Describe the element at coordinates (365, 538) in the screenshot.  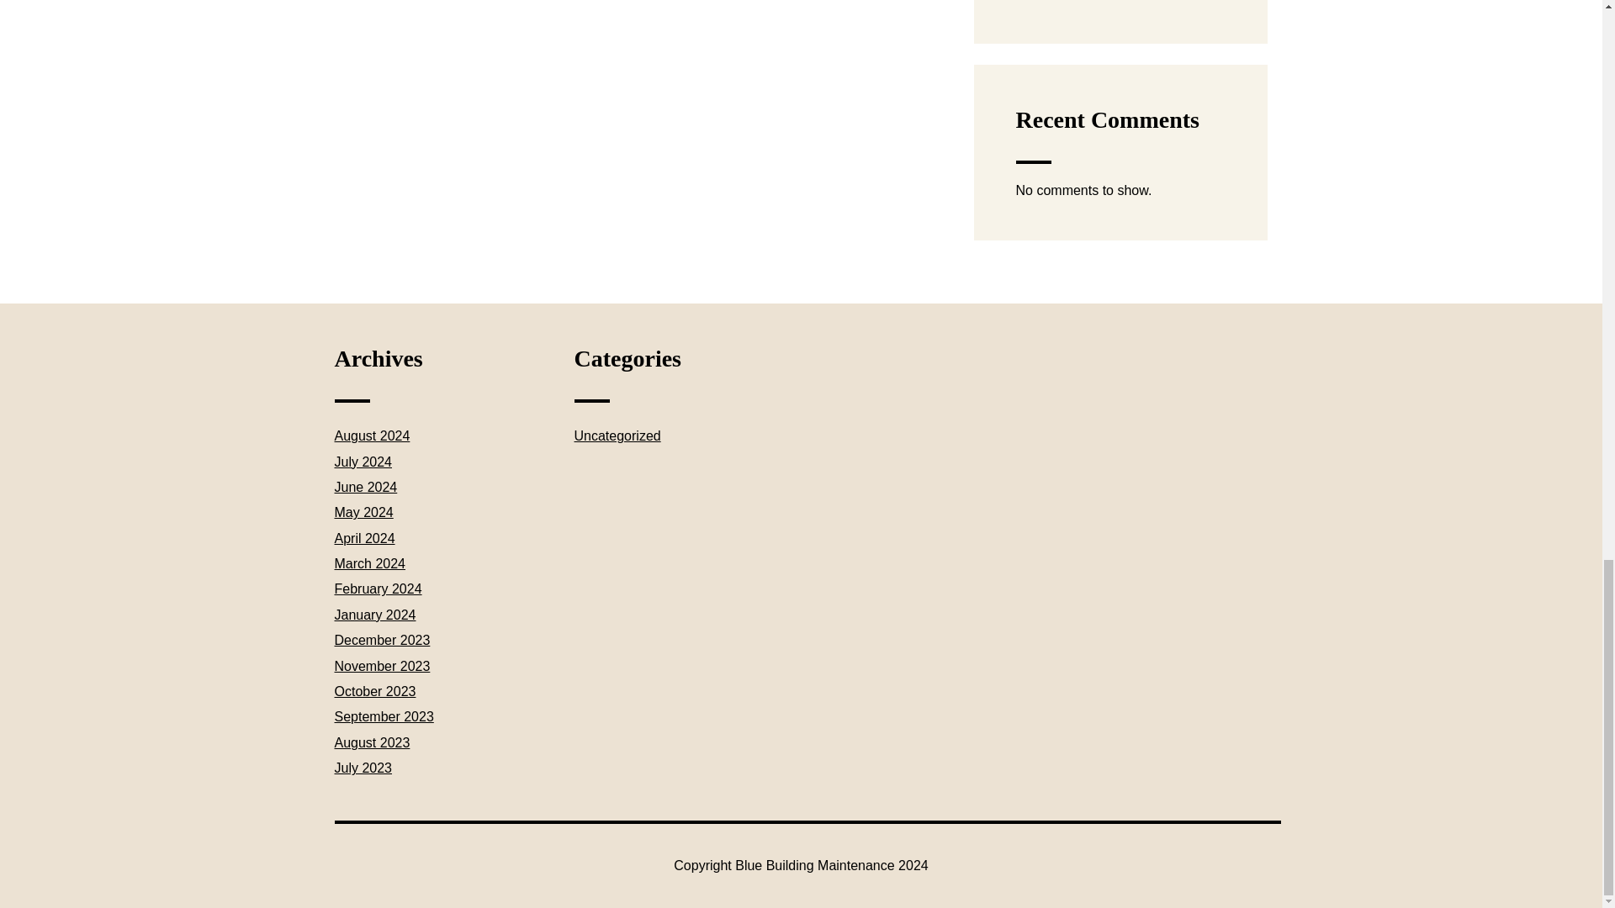
I see `April 2024` at that location.